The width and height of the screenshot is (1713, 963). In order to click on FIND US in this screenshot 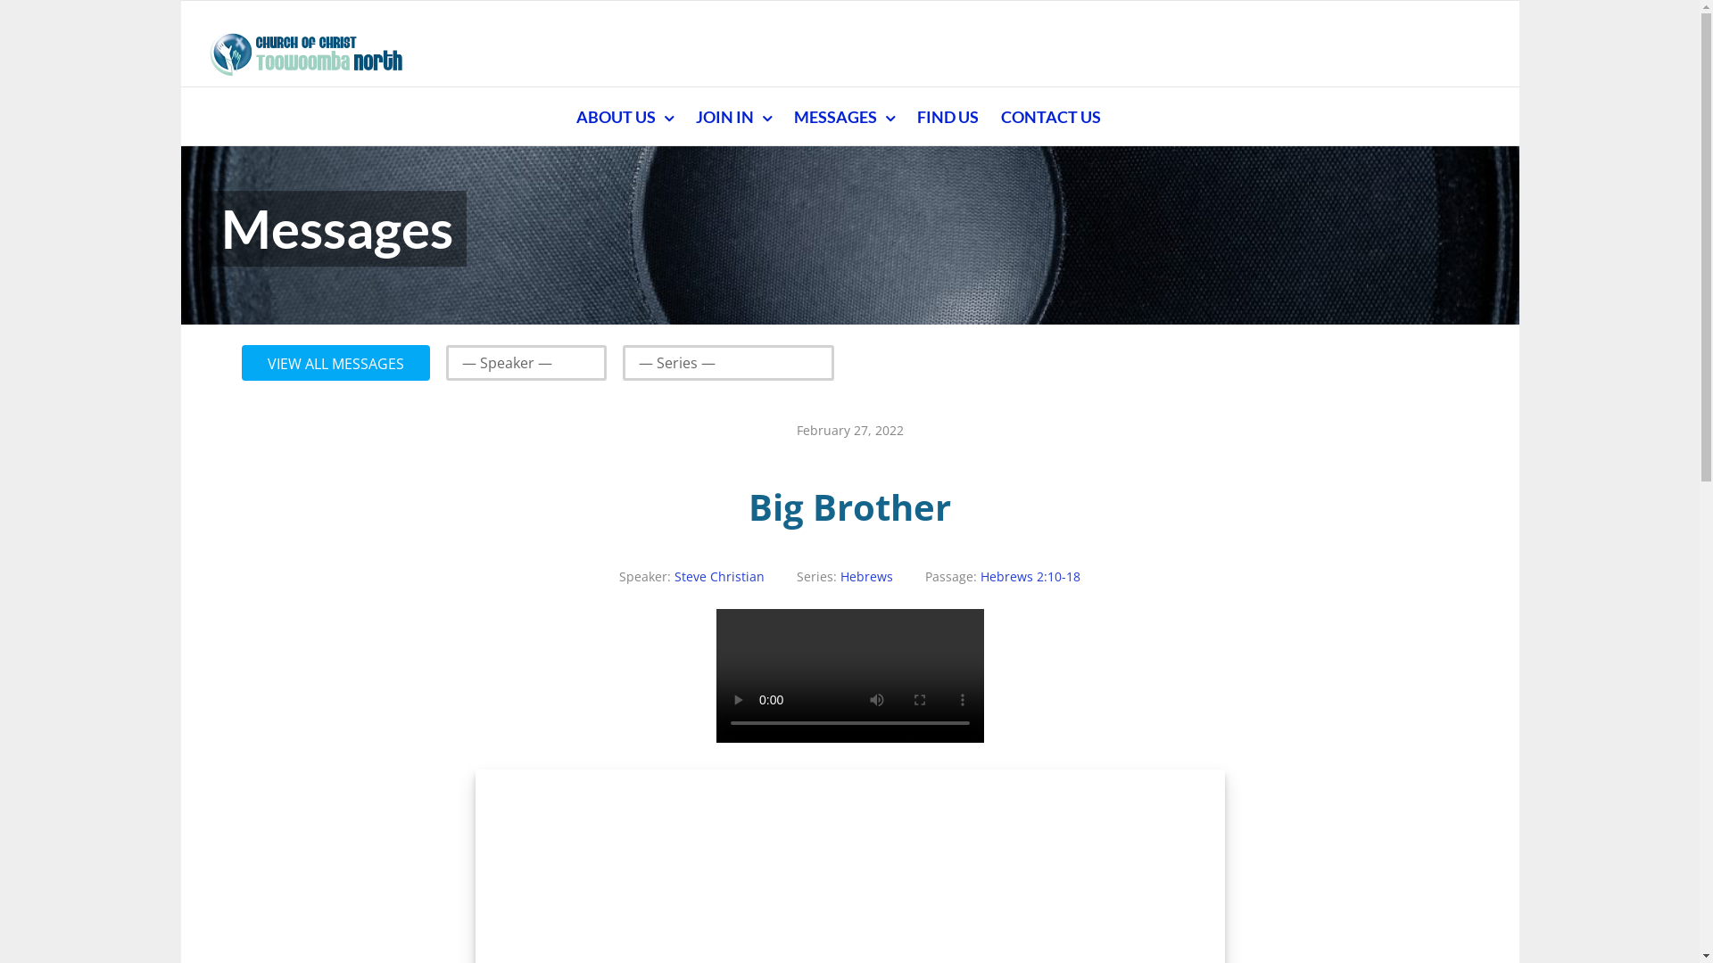, I will do `click(948, 116)`.